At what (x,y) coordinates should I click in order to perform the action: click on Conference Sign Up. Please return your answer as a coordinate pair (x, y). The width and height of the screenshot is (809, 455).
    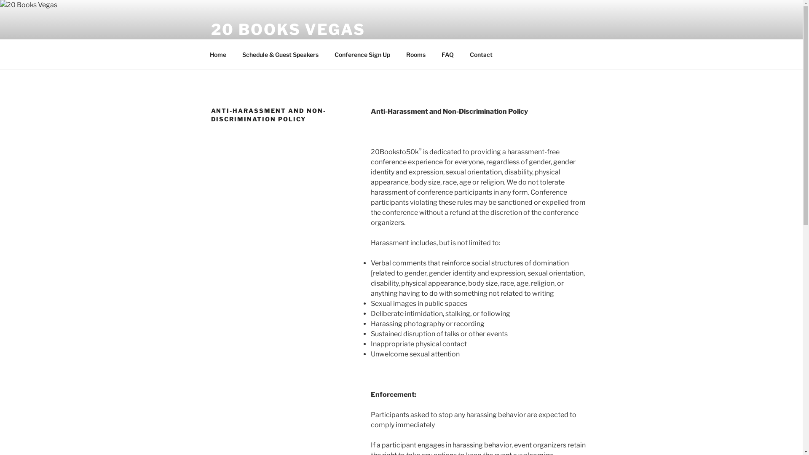
    Looking at the image, I should click on (362, 54).